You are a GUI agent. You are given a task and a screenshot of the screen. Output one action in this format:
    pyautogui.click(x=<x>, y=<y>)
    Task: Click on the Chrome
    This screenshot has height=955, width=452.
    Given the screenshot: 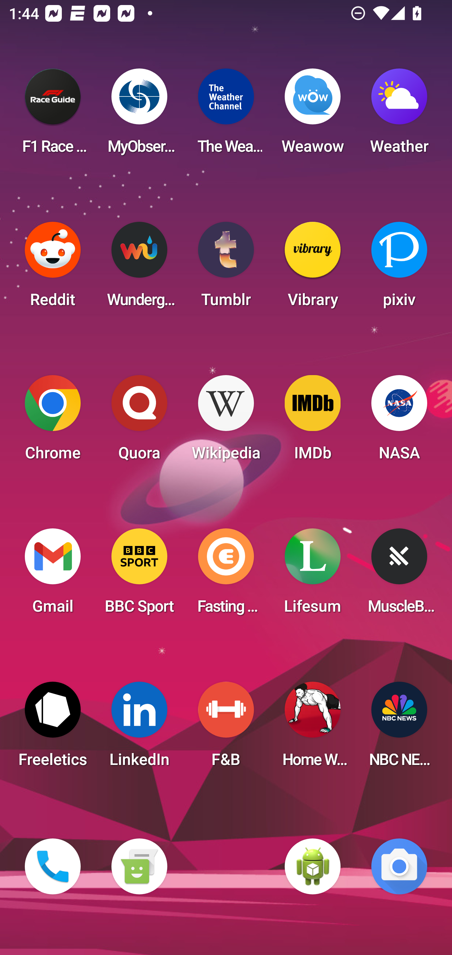 What is the action you would take?
    pyautogui.click(x=53, y=422)
    